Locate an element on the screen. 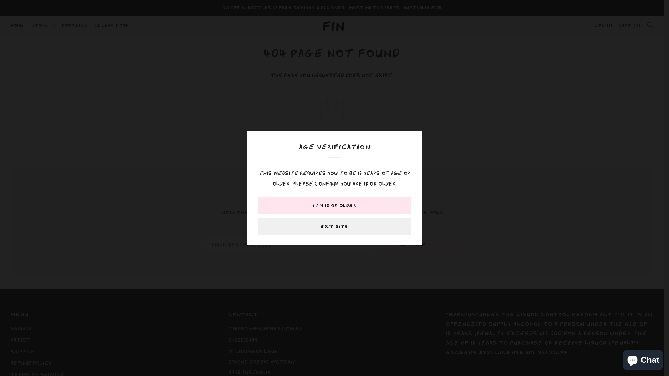 The image size is (669, 376). EXIT SITE is located at coordinates (334, 227).